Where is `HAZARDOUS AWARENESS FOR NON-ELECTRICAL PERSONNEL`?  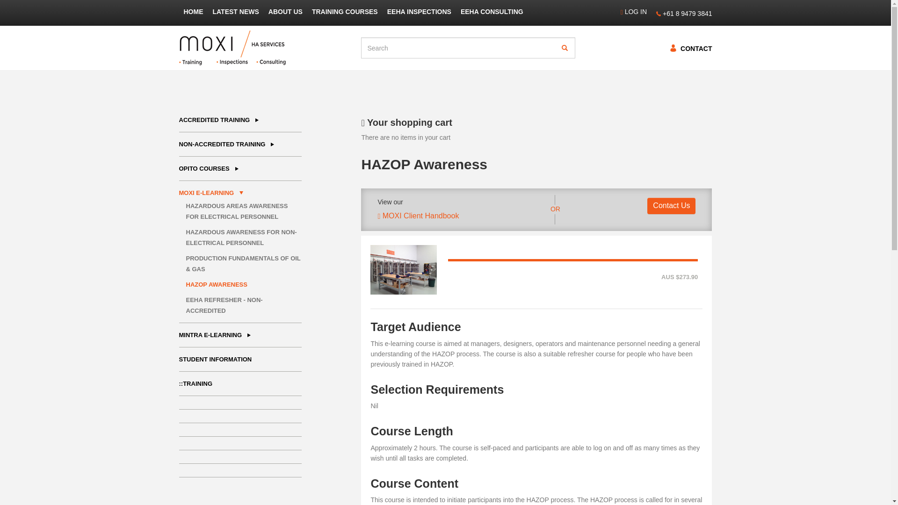
HAZARDOUS AWARENESS FOR NON-ELECTRICAL PERSONNEL is located at coordinates (241, 238).